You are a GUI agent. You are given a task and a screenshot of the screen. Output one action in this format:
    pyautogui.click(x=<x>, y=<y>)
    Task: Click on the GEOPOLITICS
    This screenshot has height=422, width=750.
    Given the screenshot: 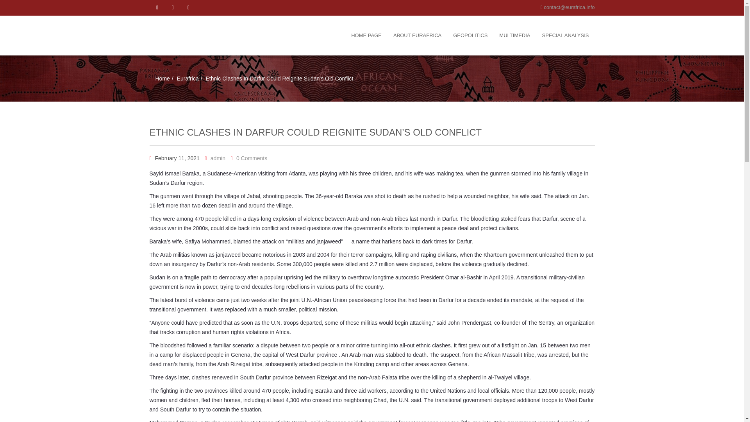 What is the action you would take?
    pyautogui.click(x=470, y=36)
    